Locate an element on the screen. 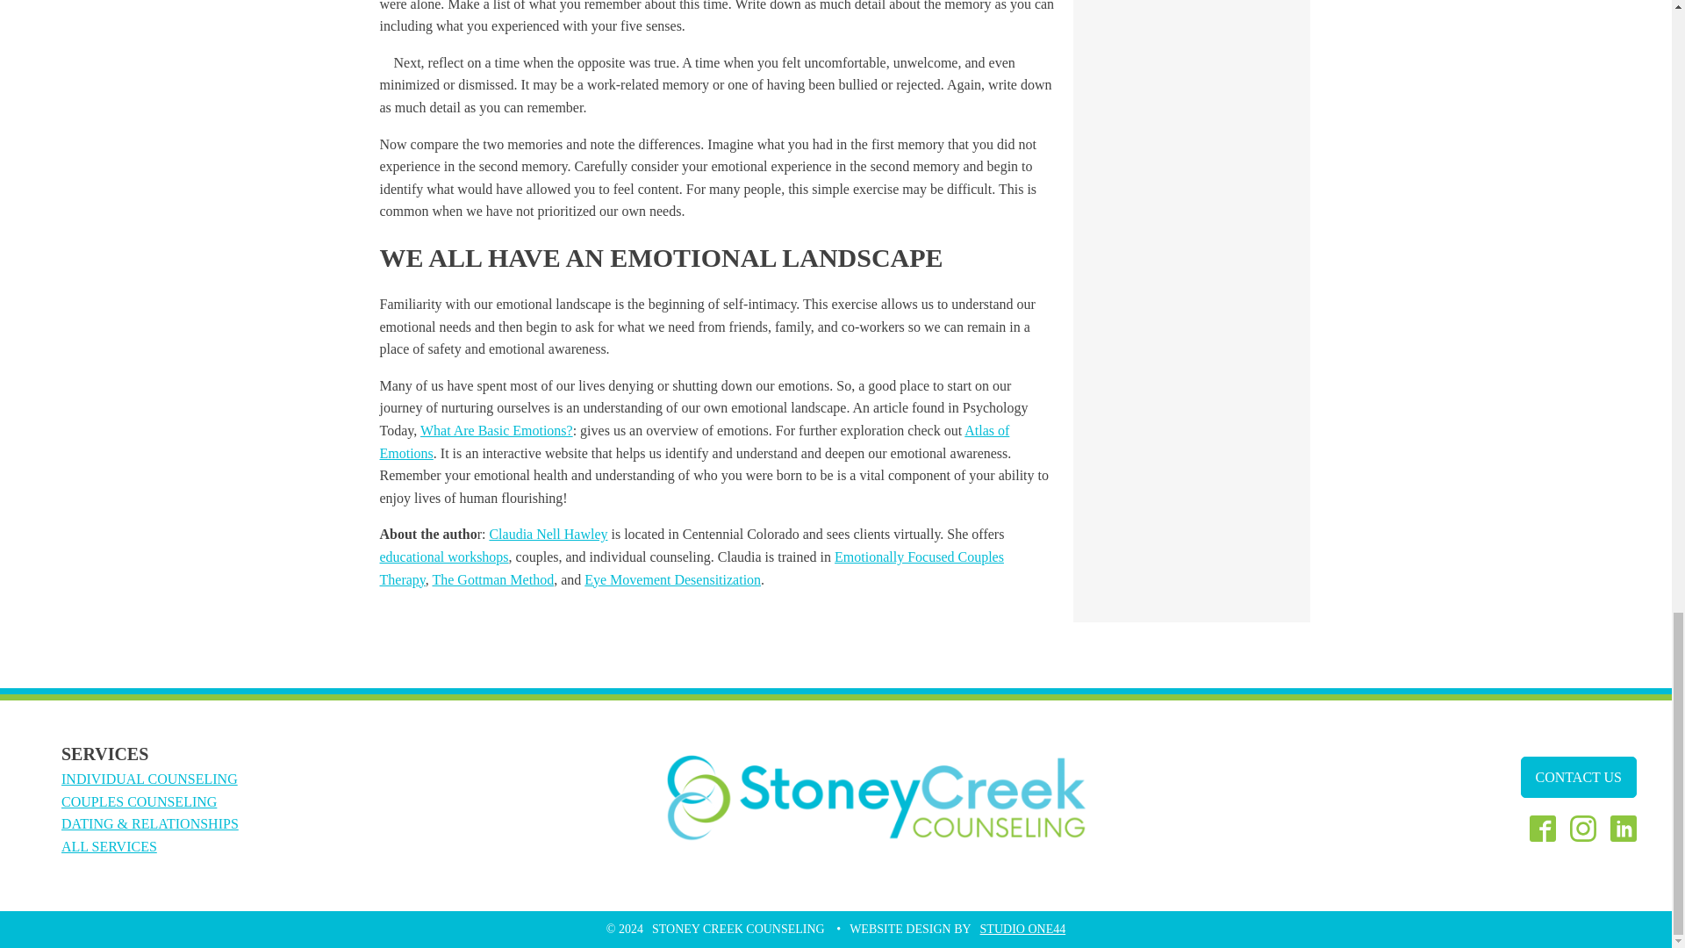 This screenshot has width=1685, height=948. COUPLES COUNSELING is located at coordinates (139, 801).